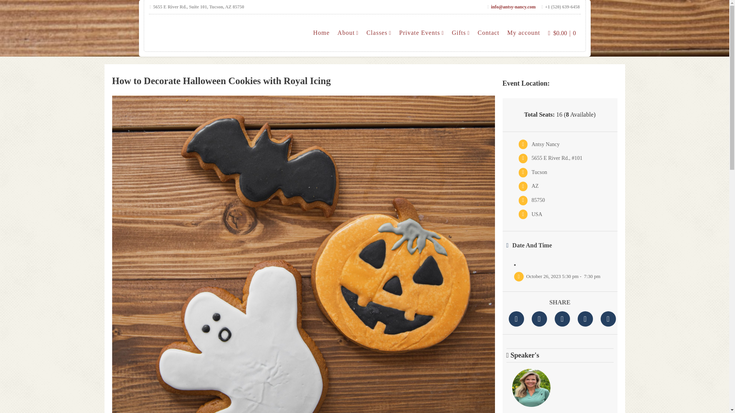  Describe the element at coordinates (562, 33) in the screenshot. I see `View your shopping cart` at that location.